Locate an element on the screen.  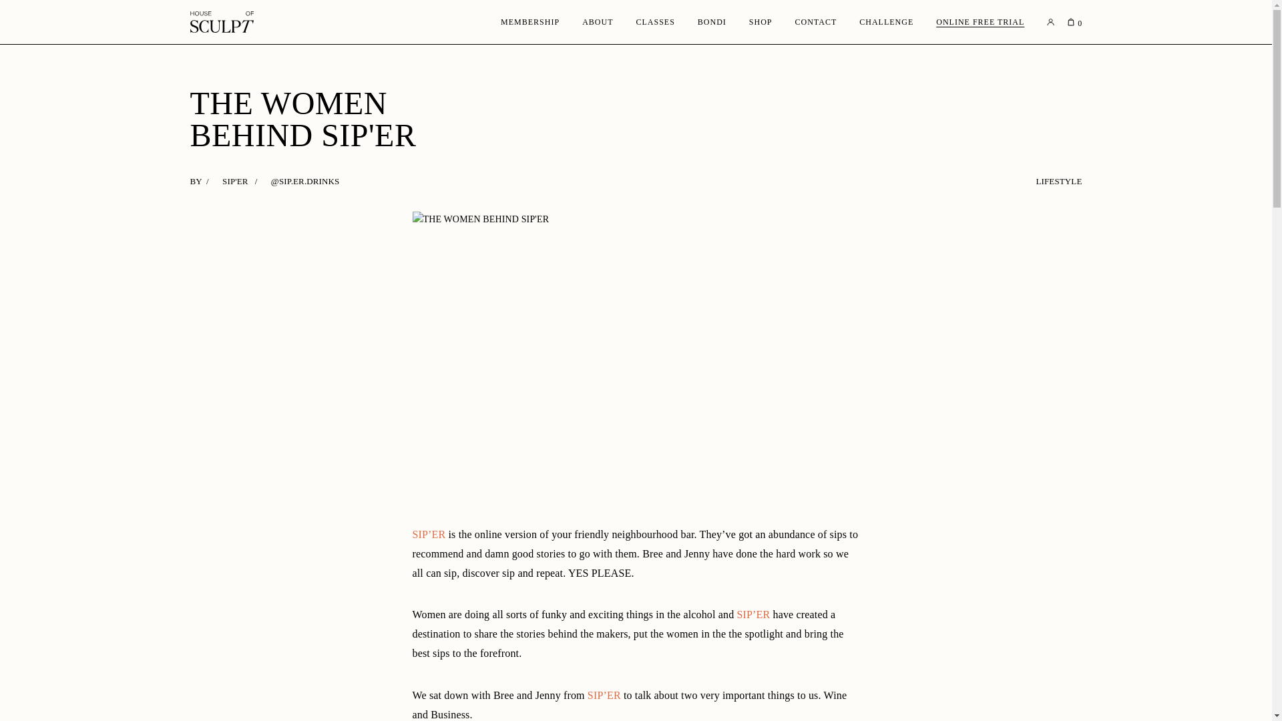
CLASSES is located at coordinates (654, 21).